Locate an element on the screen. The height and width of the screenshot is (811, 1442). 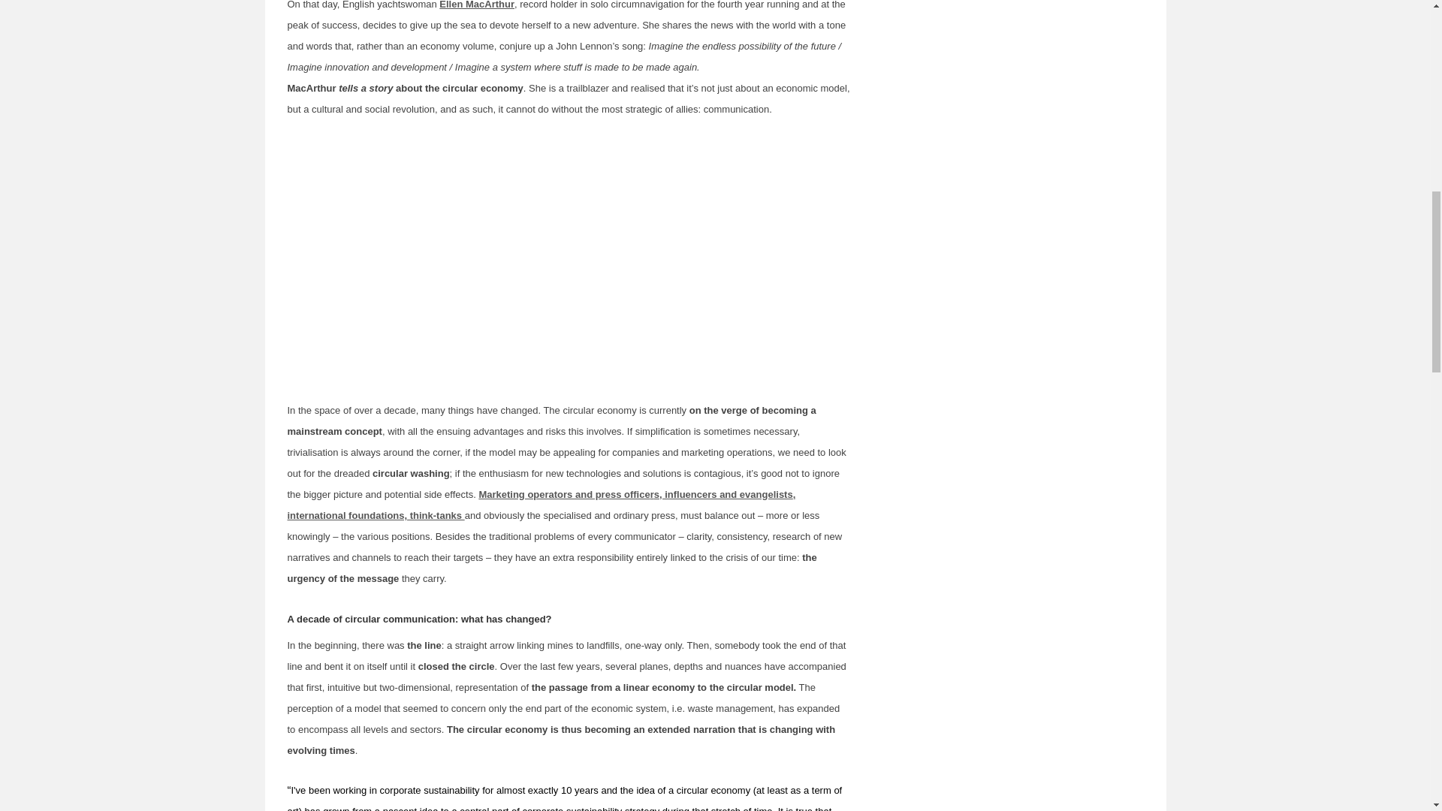
Ellen MacArthur is located at coordinates (477, 5).